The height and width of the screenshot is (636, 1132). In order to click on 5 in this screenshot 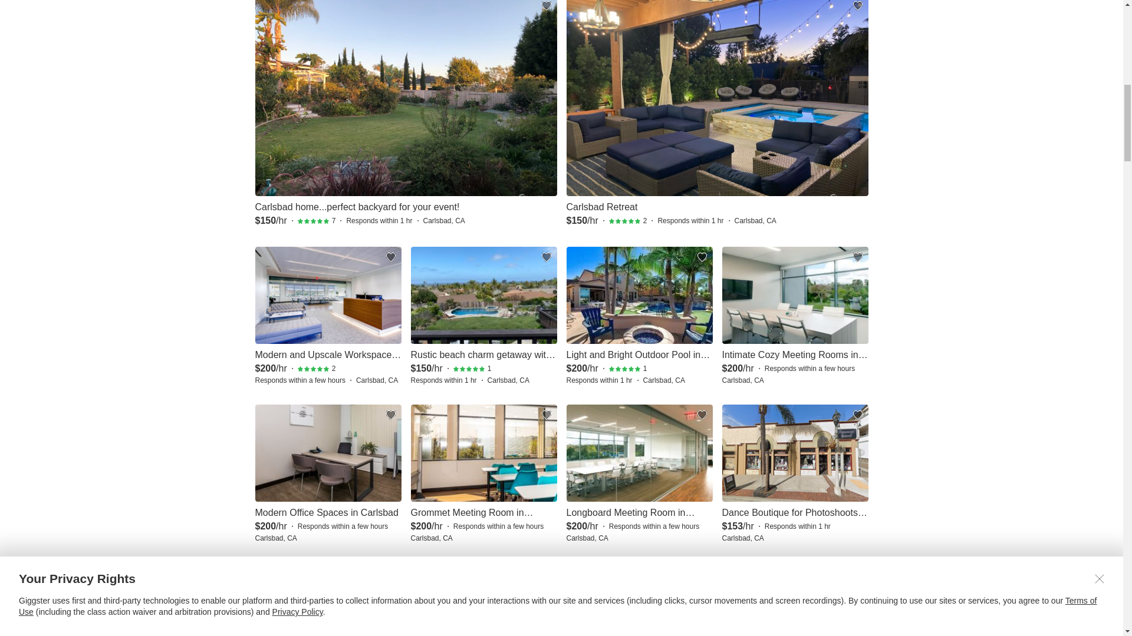, I will do `click(313, 221)`.